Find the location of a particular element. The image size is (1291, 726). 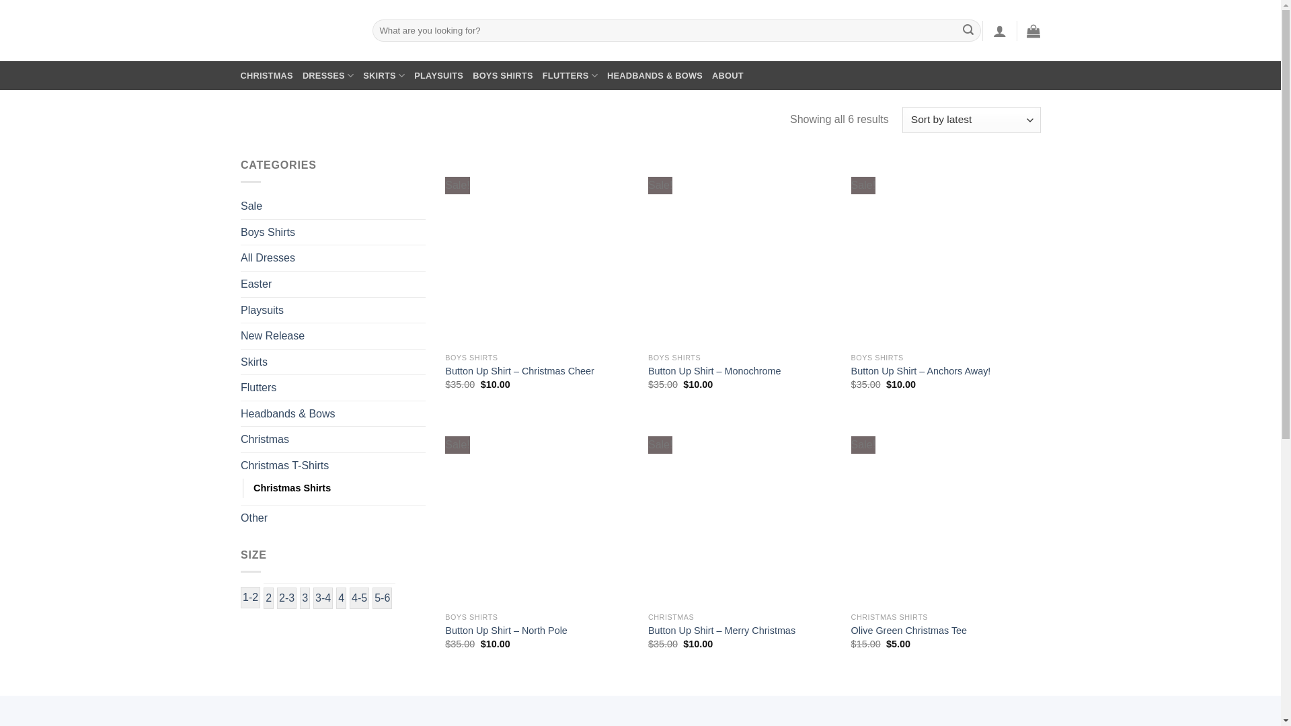

FLUTTERS is located at coordinates (570, 75).